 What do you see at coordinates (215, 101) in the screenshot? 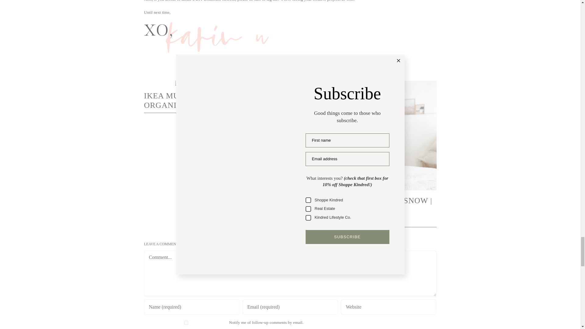
I see `IKEA MUST HAVE ITEMS FOR HOME ORGANIZATION` at bounding box center [215, 101].